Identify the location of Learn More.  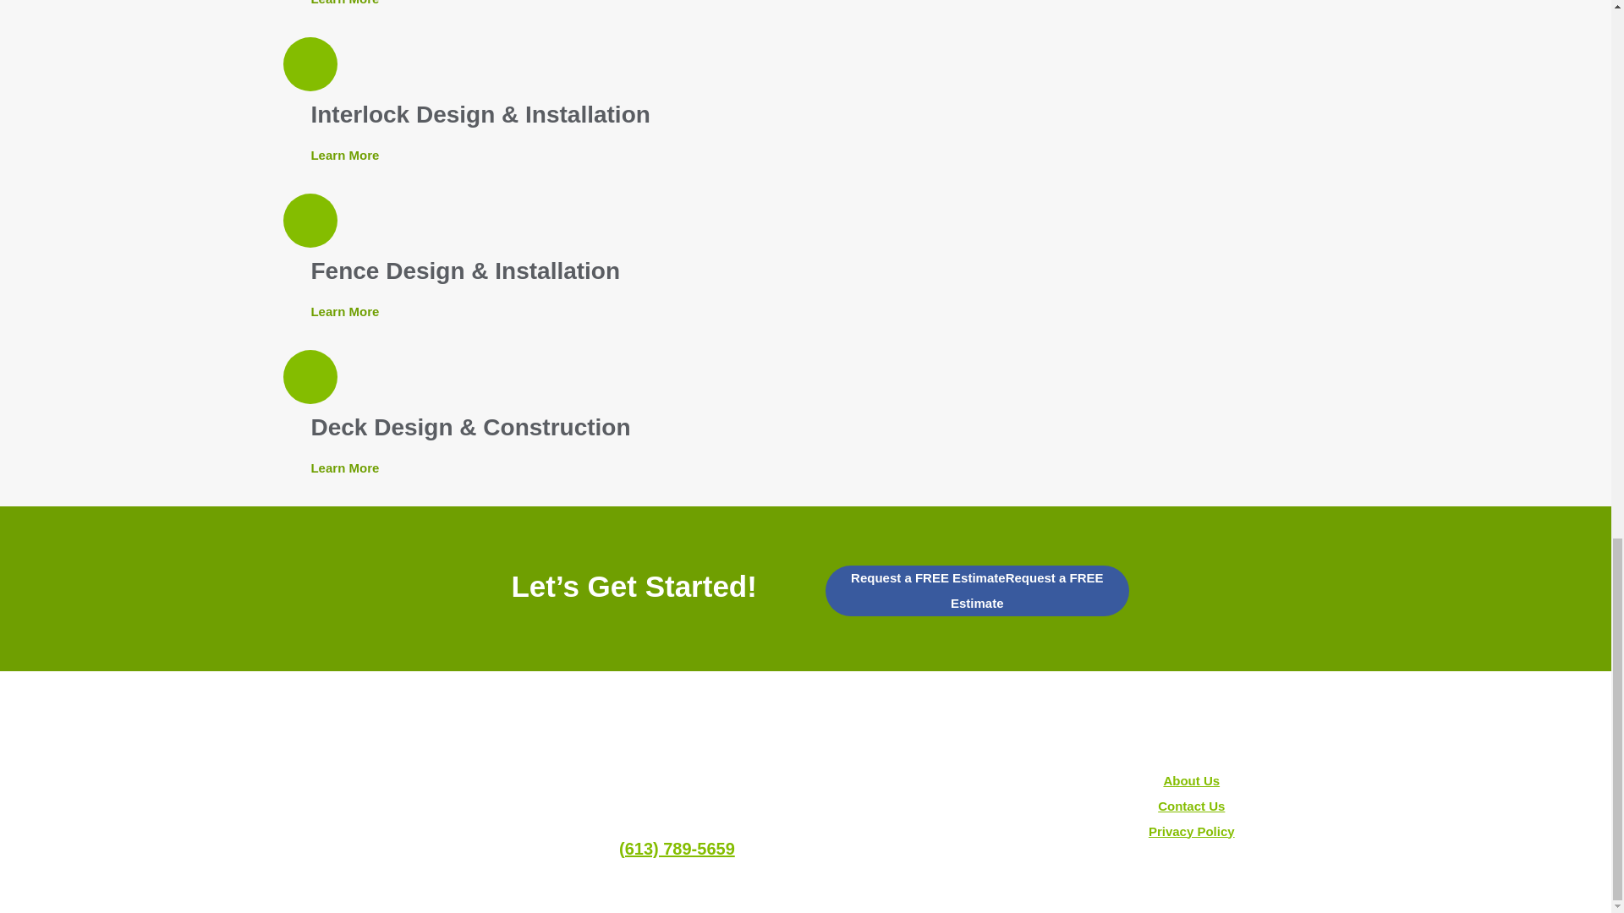
(343, 3).